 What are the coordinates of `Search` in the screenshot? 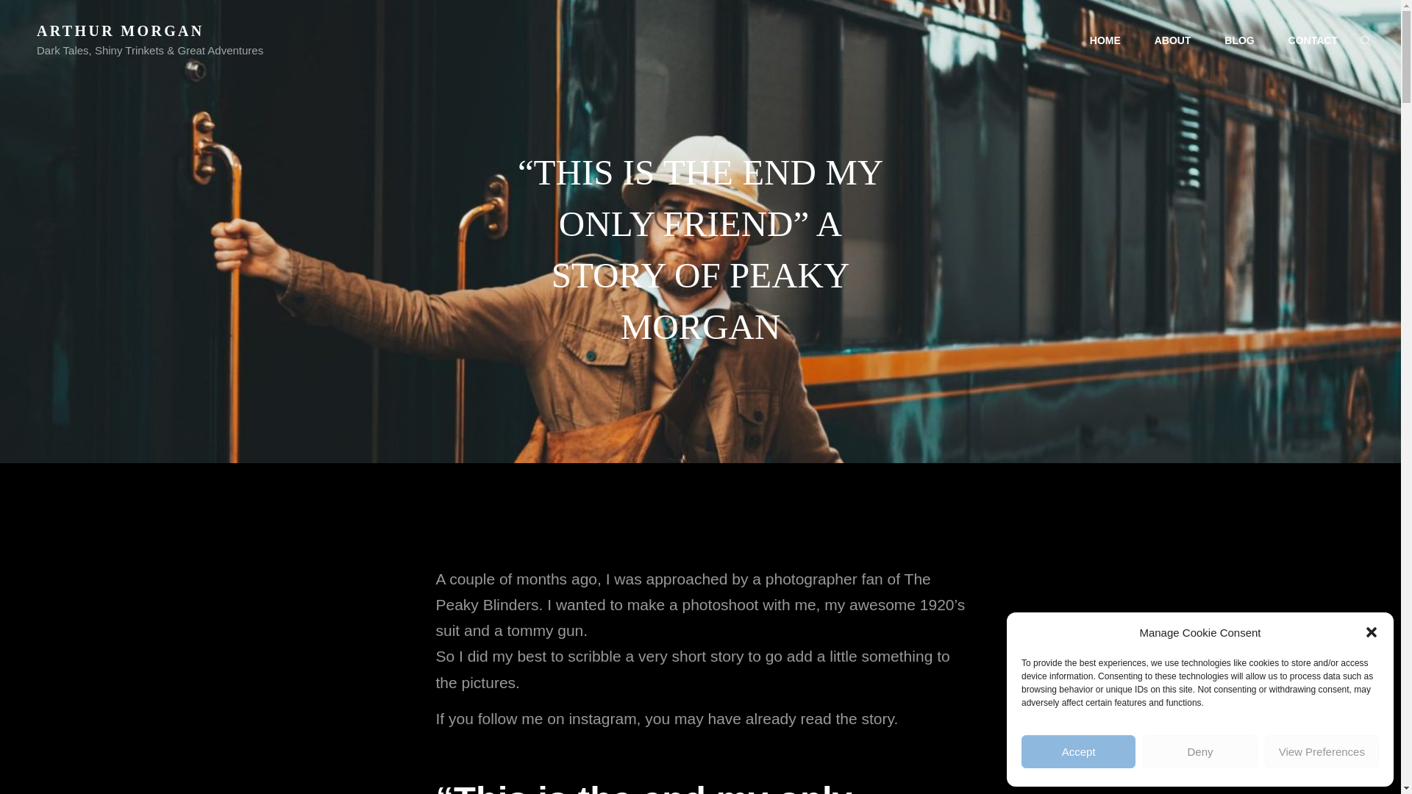 It's located at (1366, 40).